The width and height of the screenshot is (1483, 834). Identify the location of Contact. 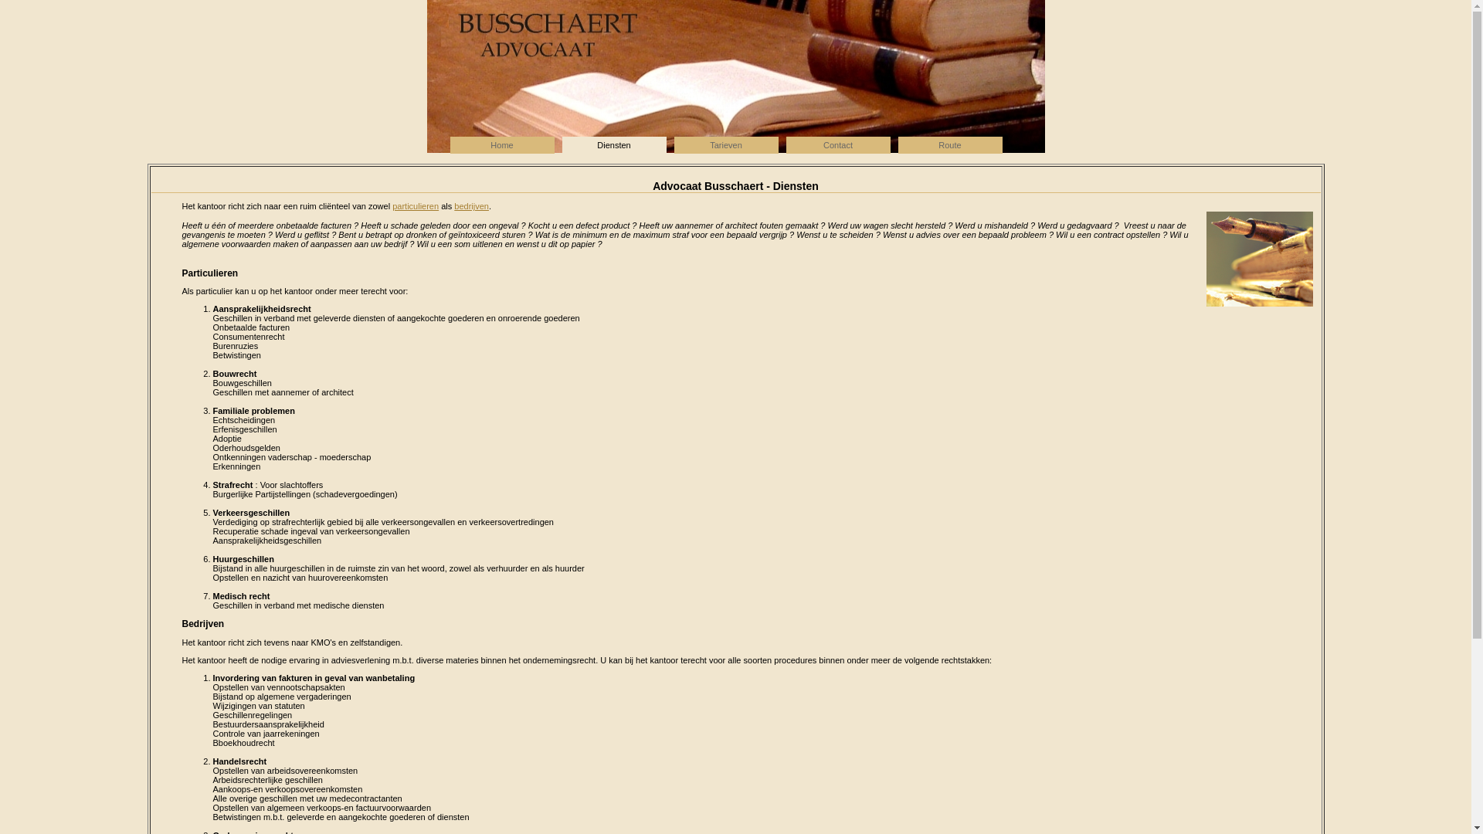
(838, 145).